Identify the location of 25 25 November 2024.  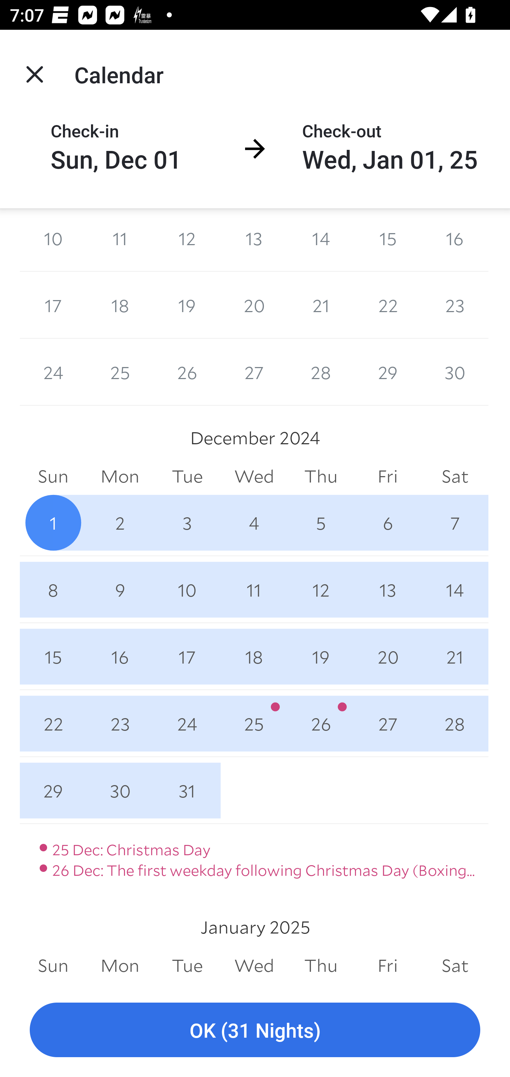
(120, 372).